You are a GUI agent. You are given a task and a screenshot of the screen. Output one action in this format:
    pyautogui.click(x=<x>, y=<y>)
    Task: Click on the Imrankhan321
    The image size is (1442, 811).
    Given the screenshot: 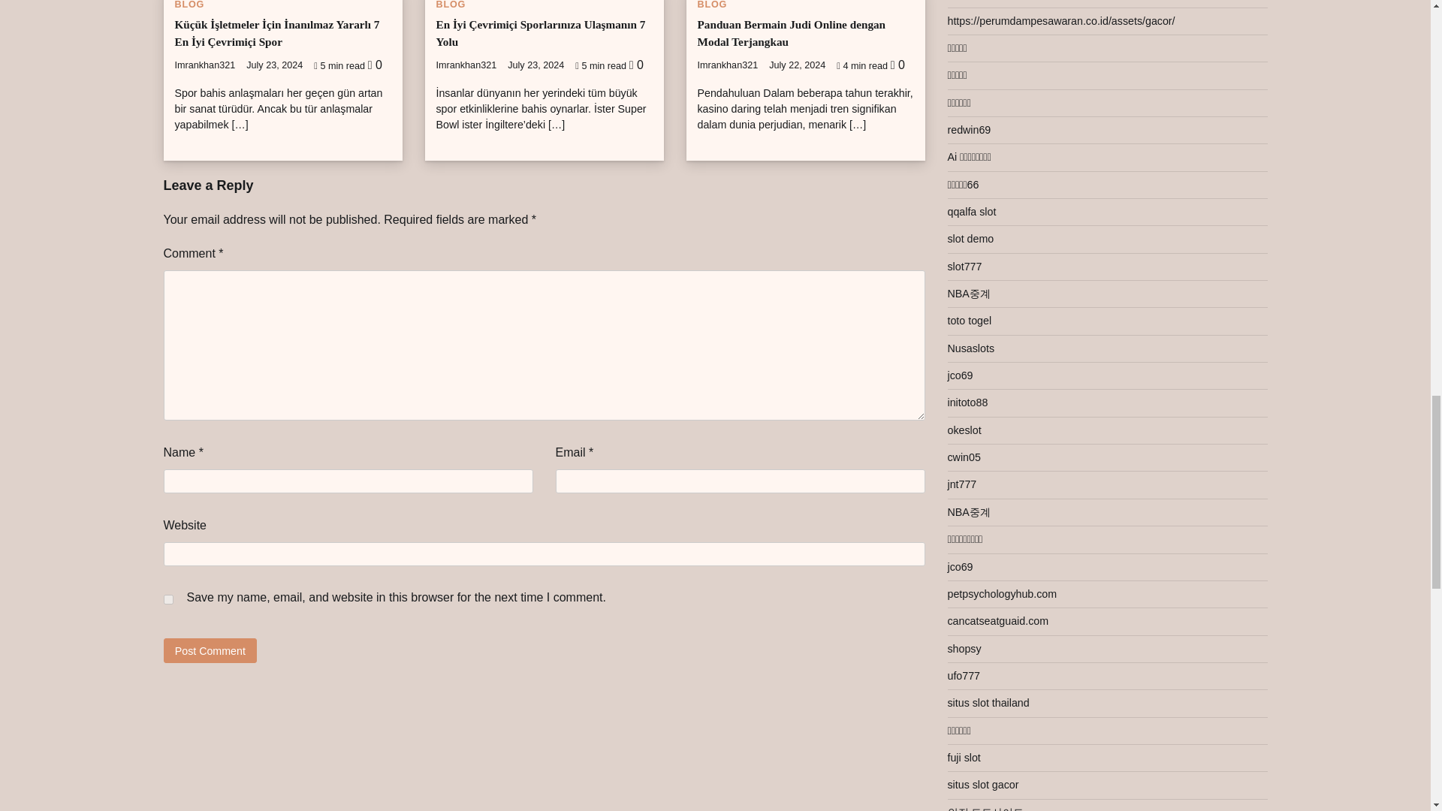 What is the action you would take?
    pyautogui.click(x=204, y=65)
    